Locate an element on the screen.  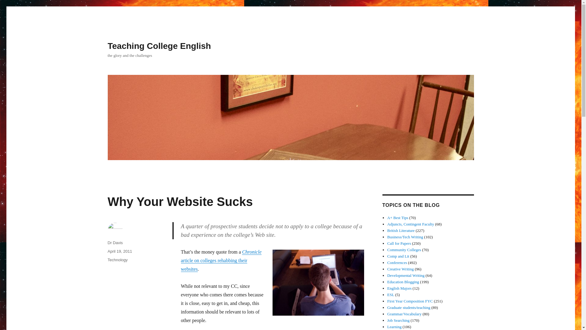
Teaching College English is located at coordinates (159, 46).